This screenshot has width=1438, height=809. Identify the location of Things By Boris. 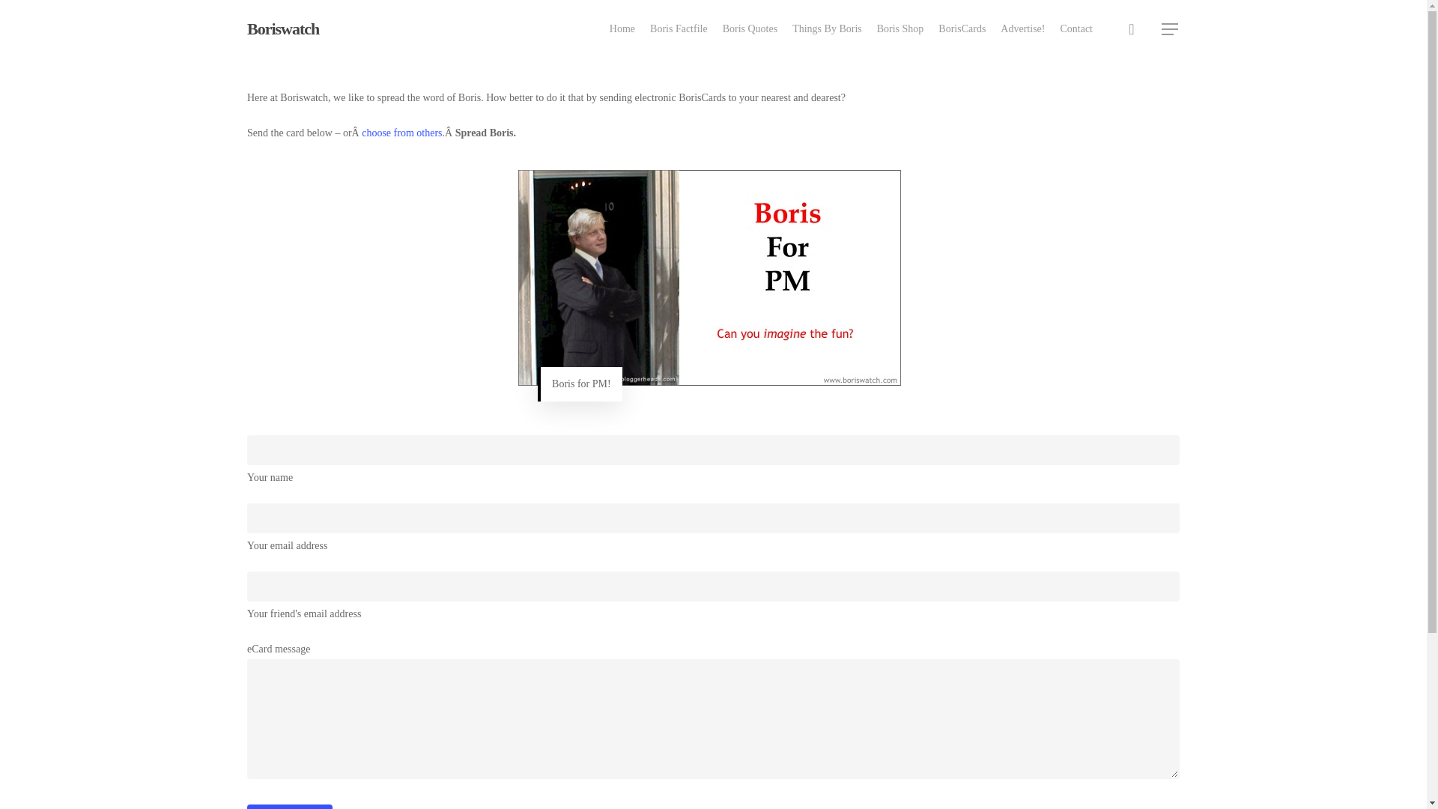
(827, 28).